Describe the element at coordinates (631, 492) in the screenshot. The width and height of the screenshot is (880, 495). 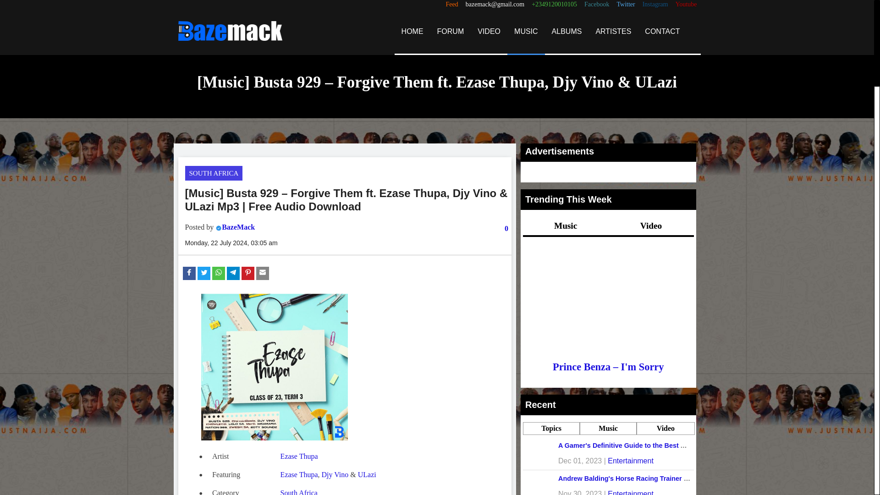
I see `Entertainment` at that location.